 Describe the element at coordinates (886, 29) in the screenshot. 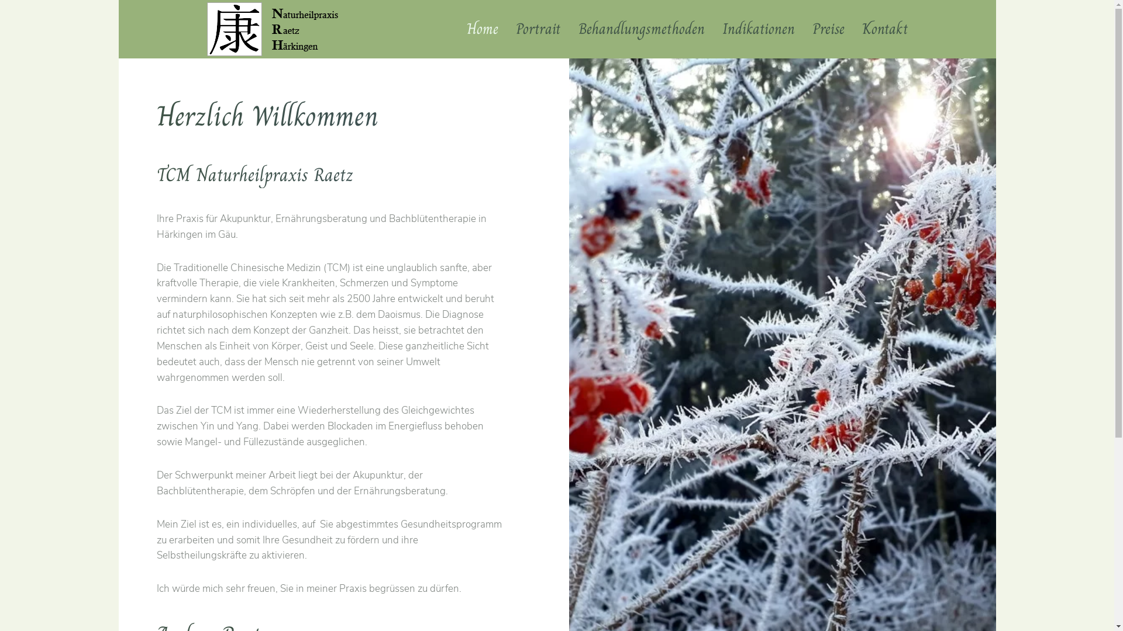

I see `Kontakt` at that location.